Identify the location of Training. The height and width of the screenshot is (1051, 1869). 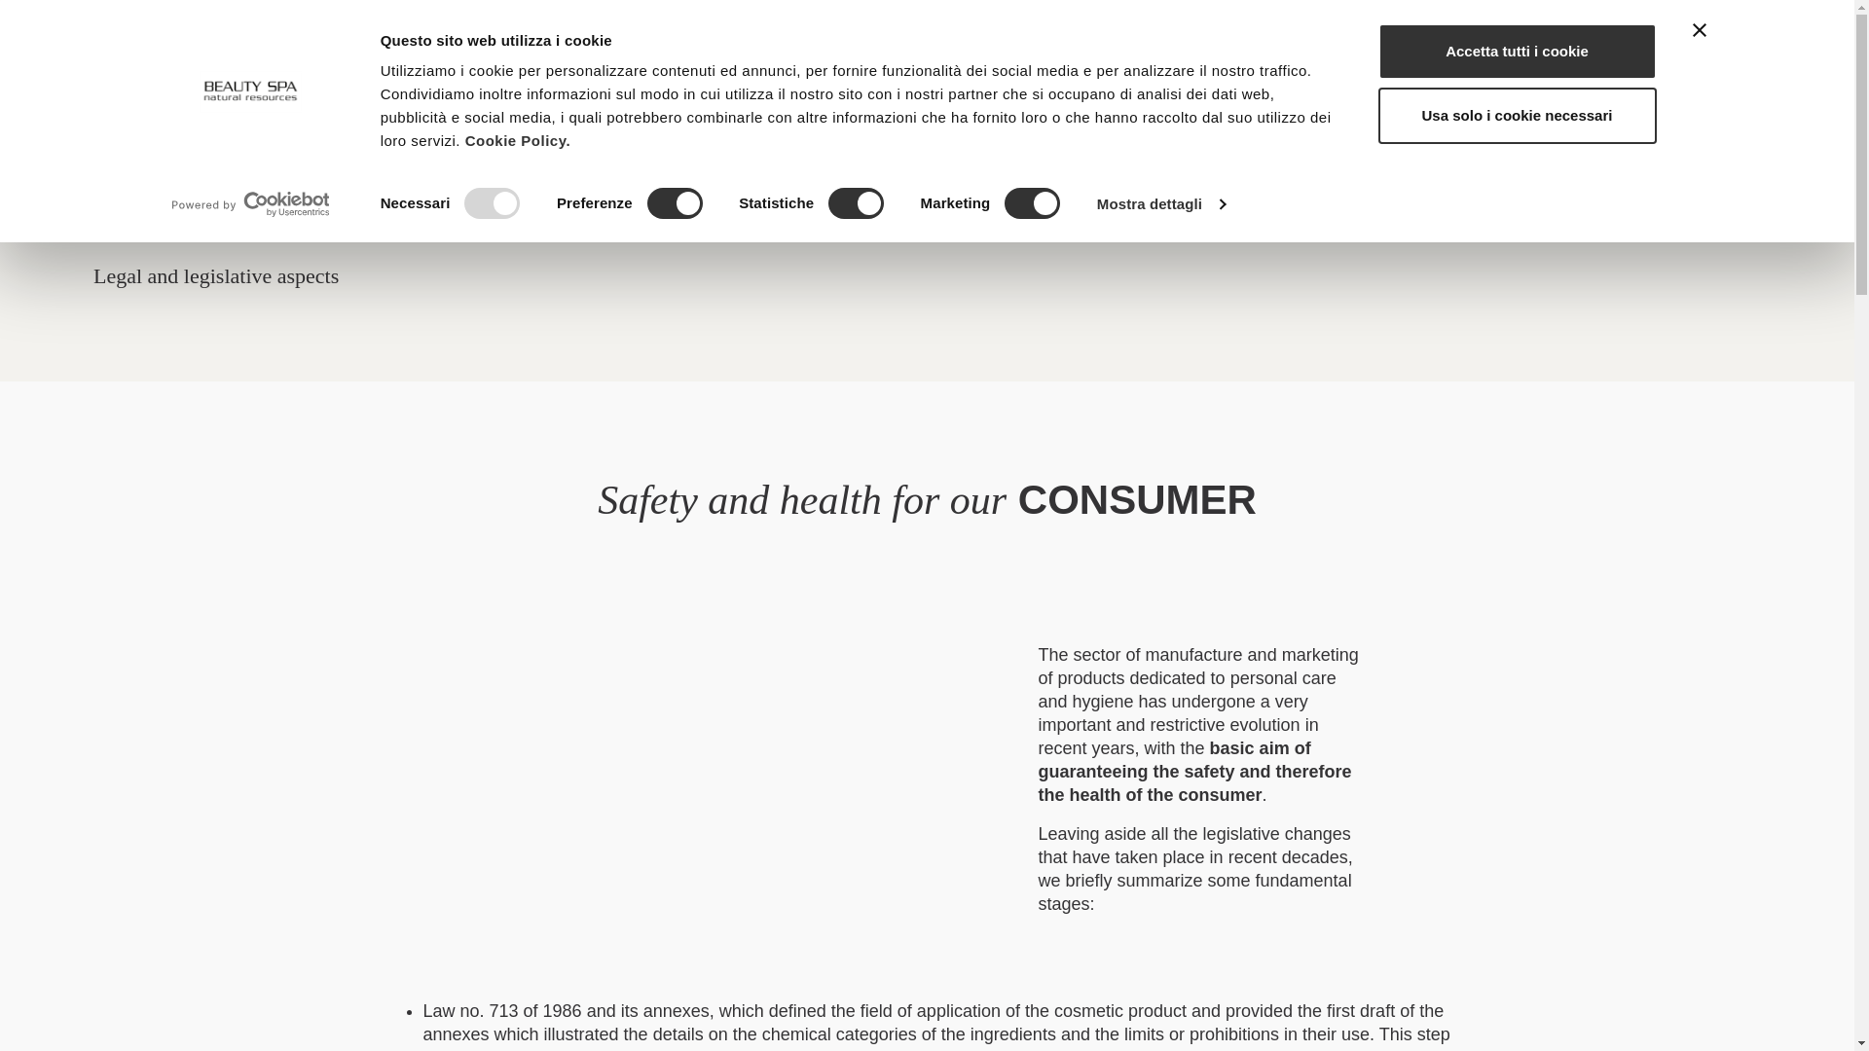
(1211, 68).